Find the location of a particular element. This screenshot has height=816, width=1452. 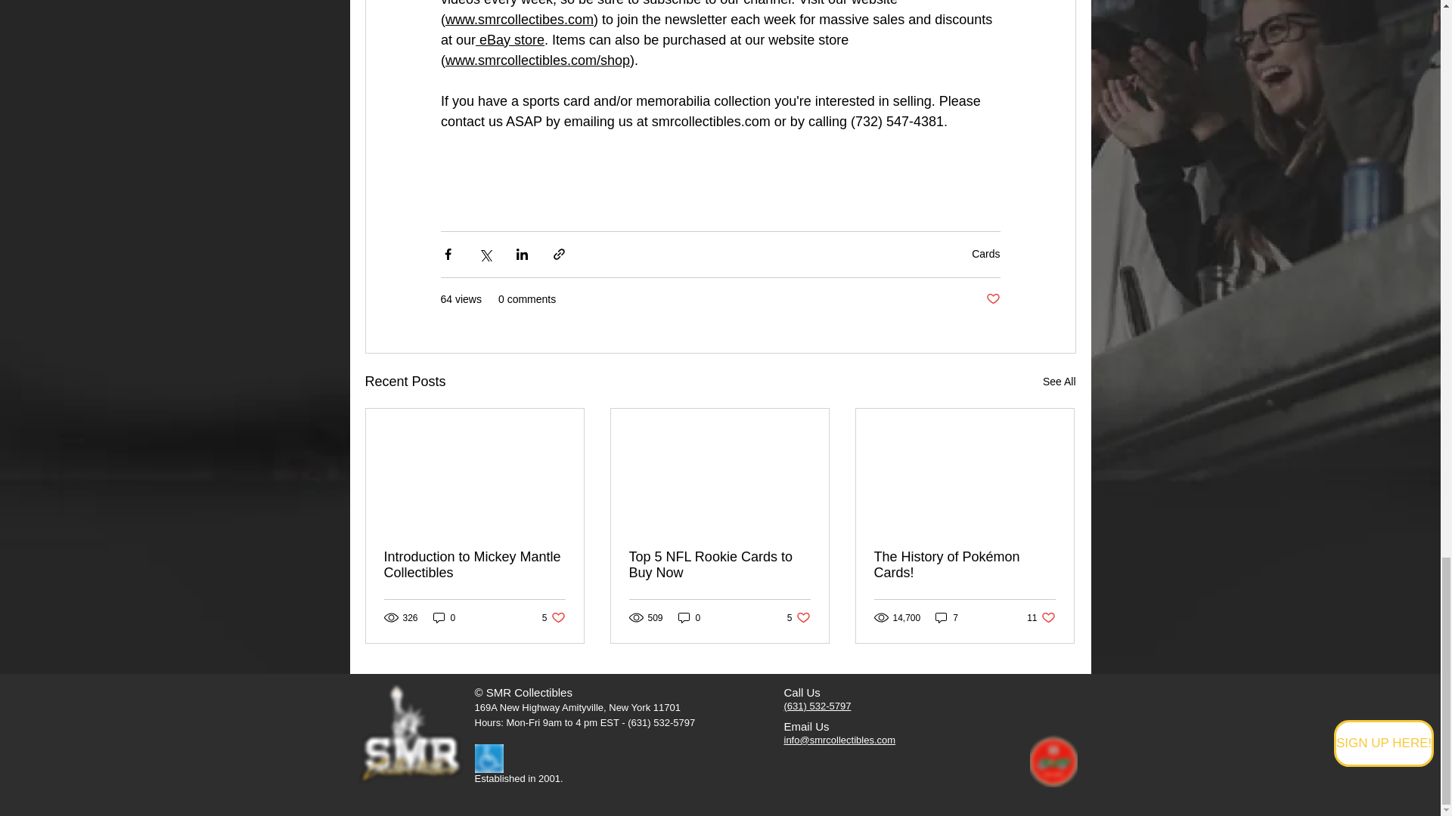

Facebook Like is located at coordinates (1053, 692).